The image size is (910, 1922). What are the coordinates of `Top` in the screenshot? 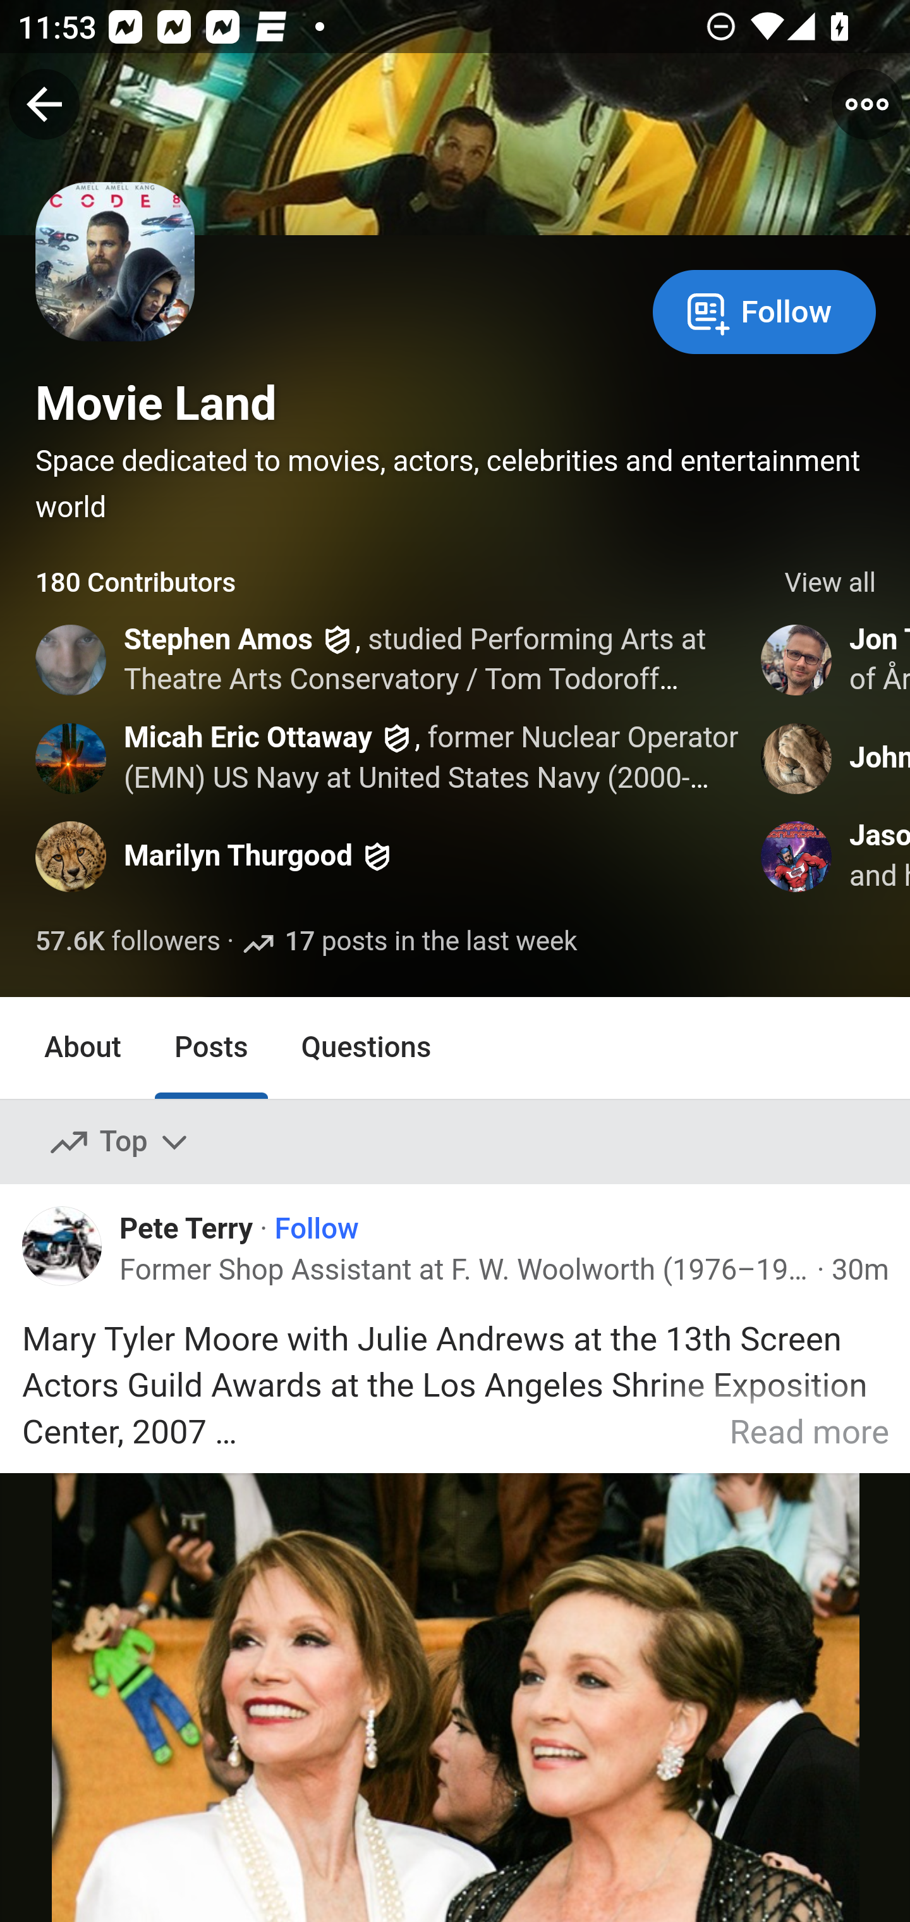 It's located at (120, 1142).